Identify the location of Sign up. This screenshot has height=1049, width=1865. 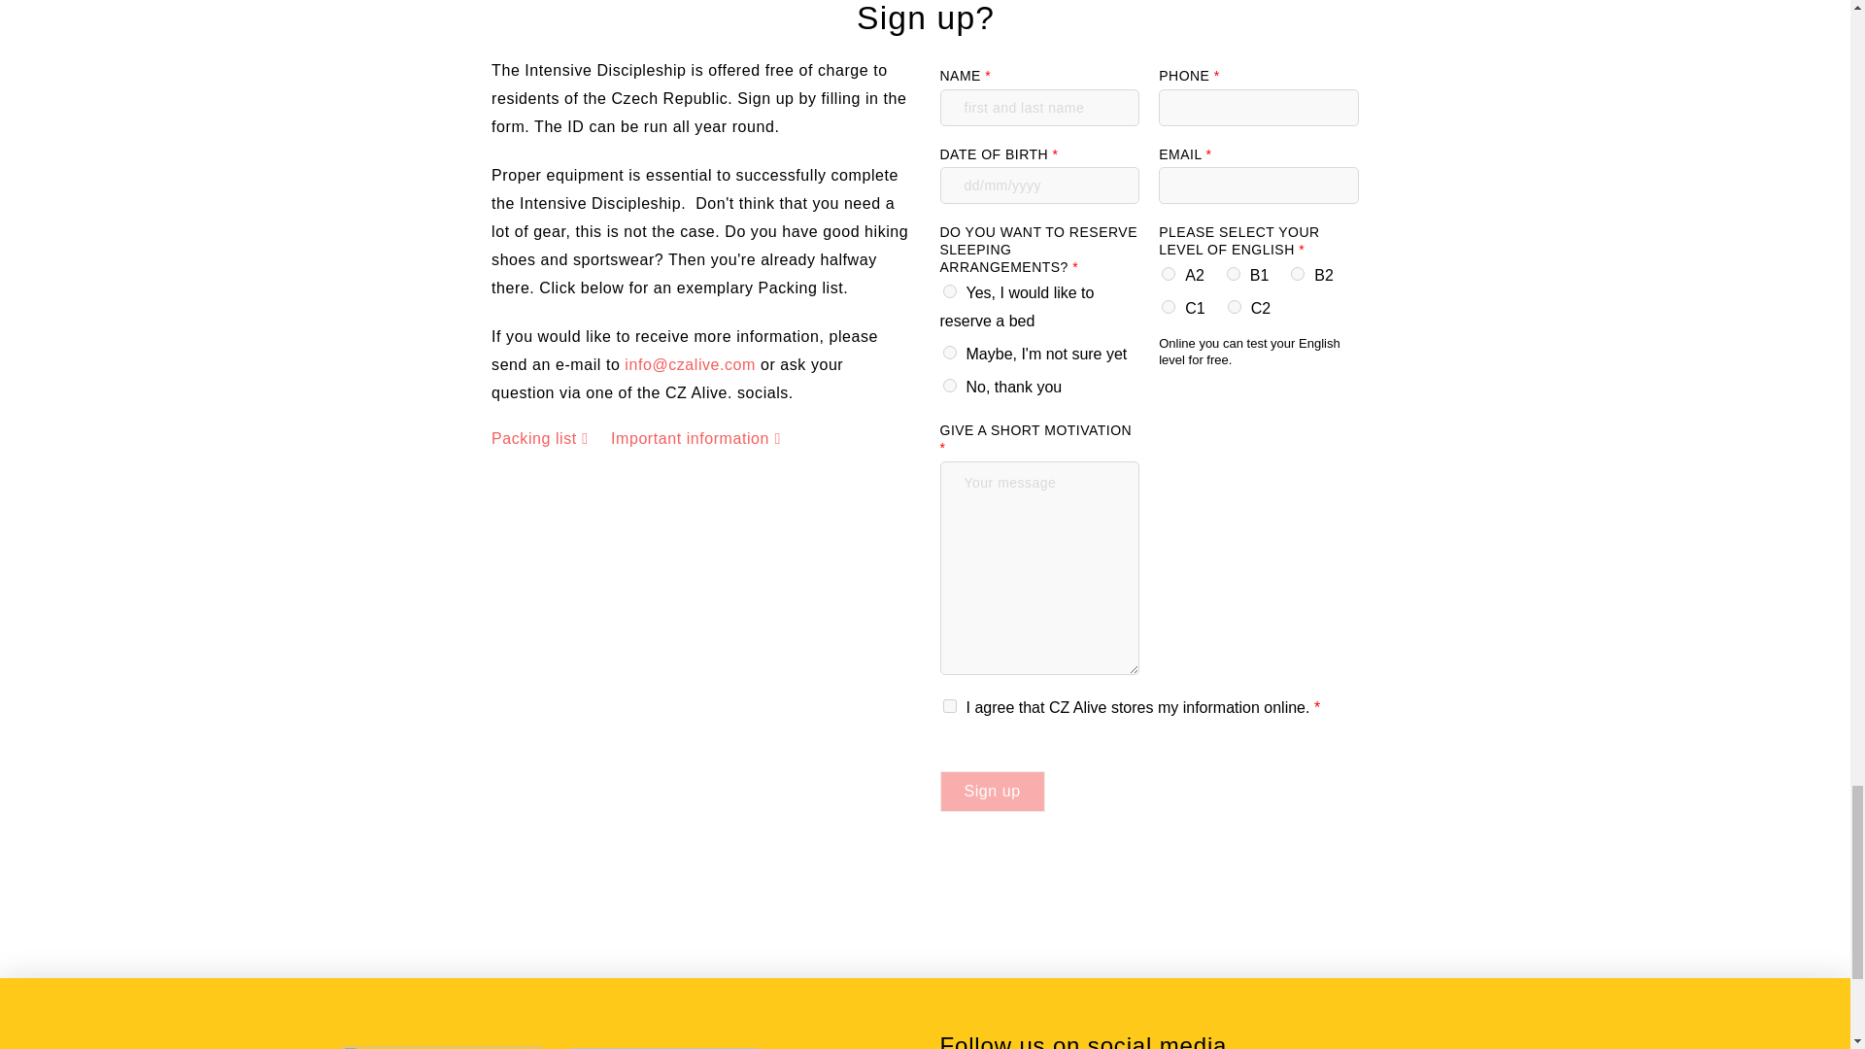
(992, 791).